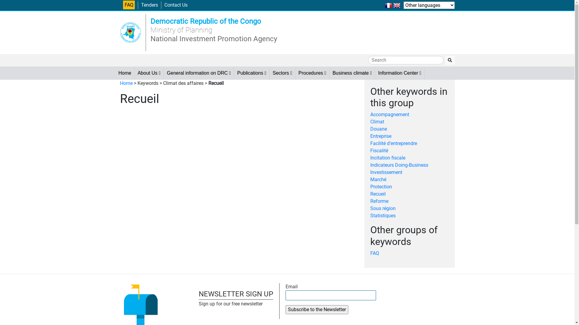  What do you see at coordinates (381, 187) in the screenshot?
I see `Protection` at bounding box center [381, 187].